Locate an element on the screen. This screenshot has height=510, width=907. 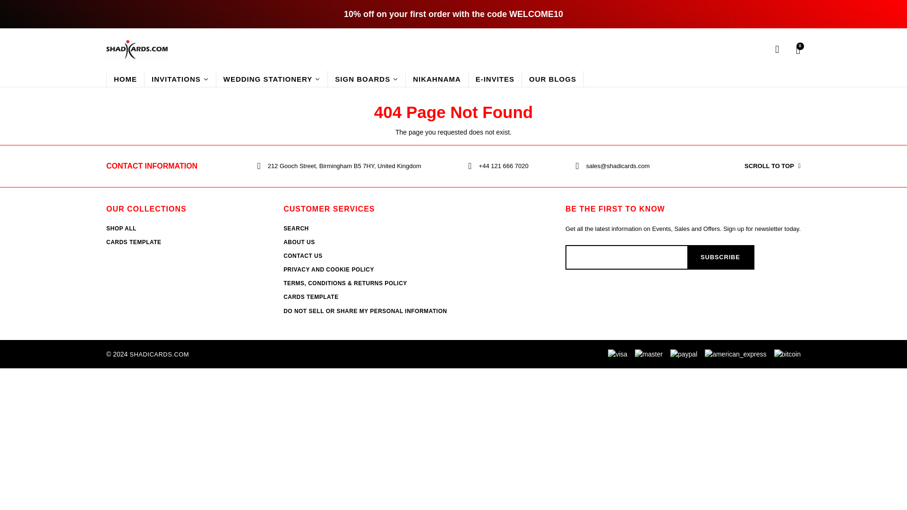
WEDDING STATIONERY is located at coordinates (271, 78).